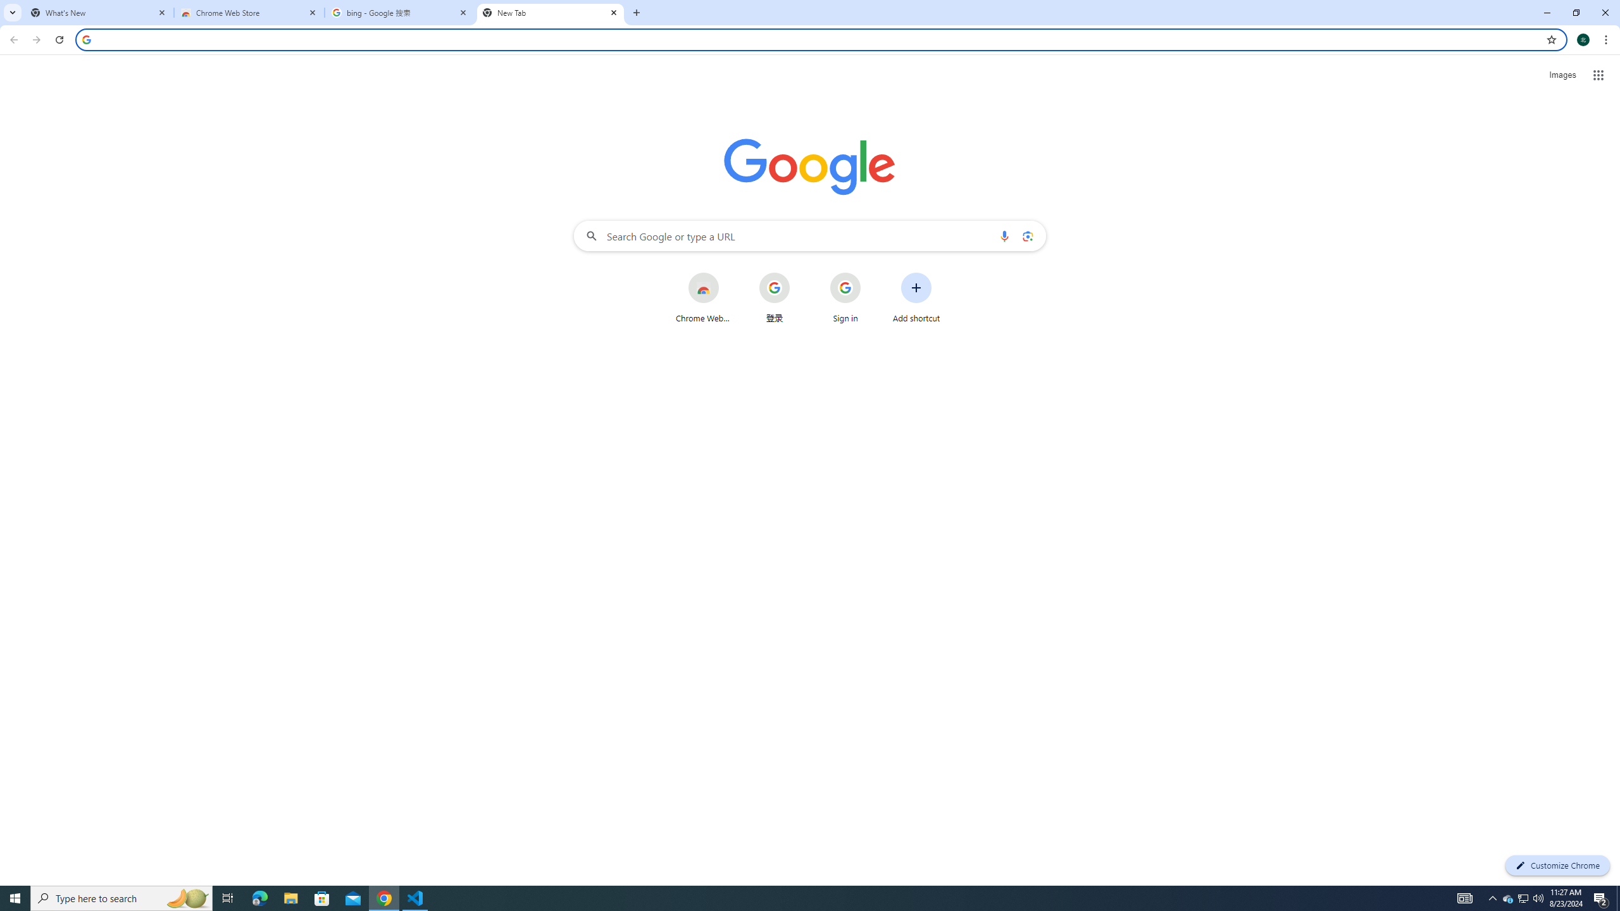 This screenshot has width=1620, height=911. Describe the element at coordinates (239, 860) in the screenshot. I see `Language Chinese (Simplified, Mainland China)` at that location.